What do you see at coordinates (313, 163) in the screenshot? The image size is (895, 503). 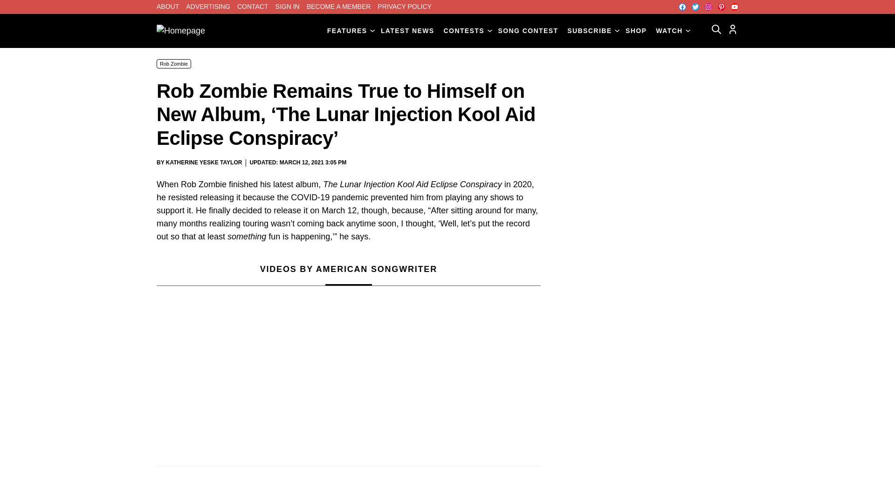 I see `March 12, 2021 3:05 pm` at bounding box center [313, 163].